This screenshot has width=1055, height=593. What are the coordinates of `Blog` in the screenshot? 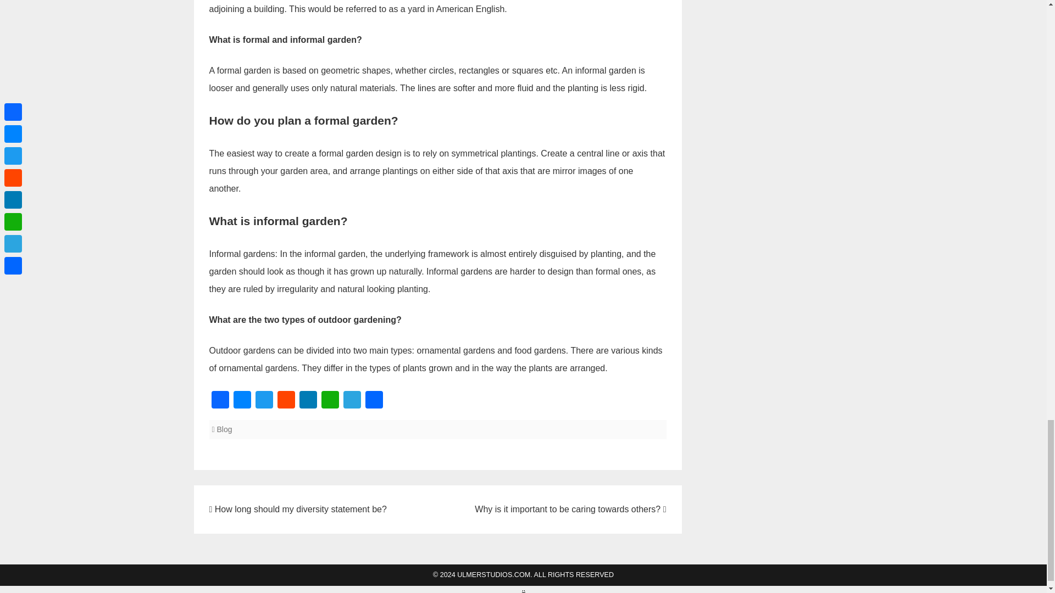 It's located at (224, 429).